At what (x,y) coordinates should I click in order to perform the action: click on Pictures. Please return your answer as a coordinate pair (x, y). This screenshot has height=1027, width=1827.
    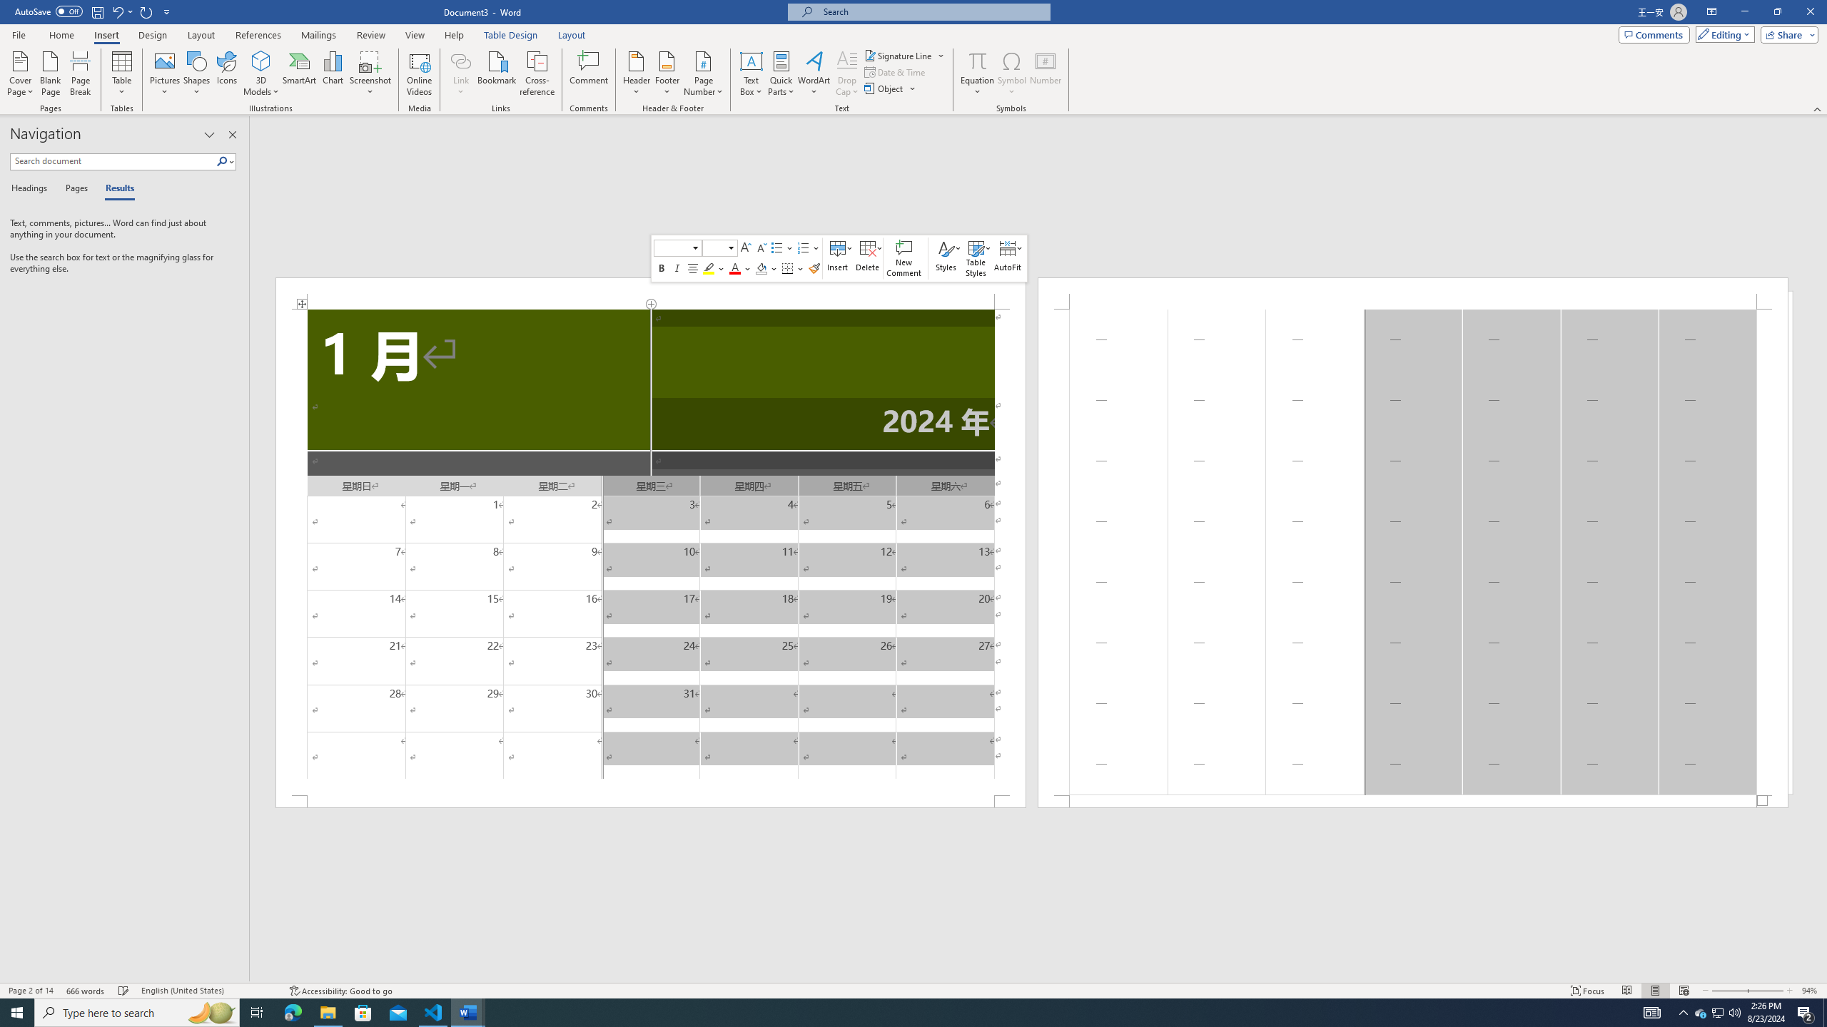
    Looking at the image, I should click on (166, 73).